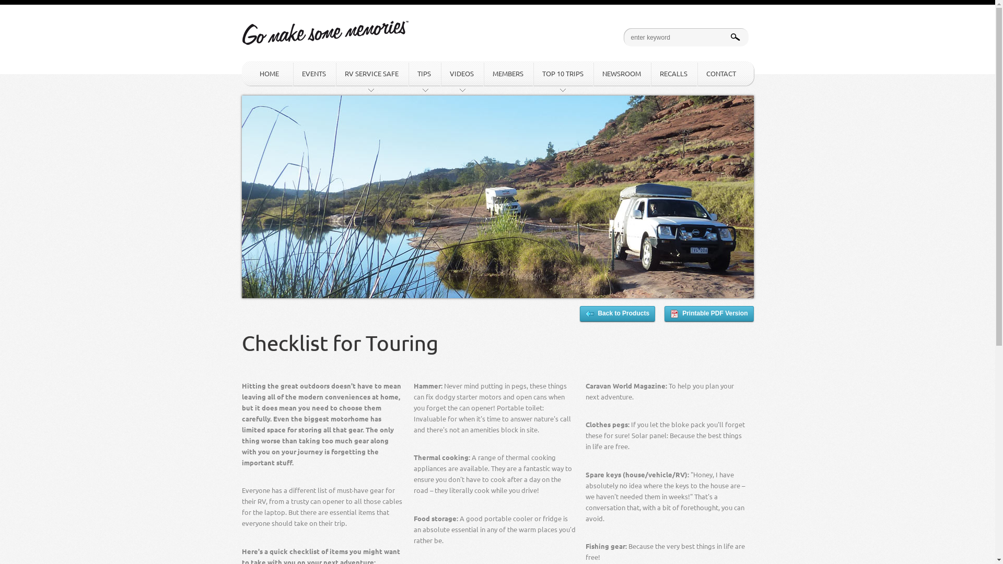 The height and width of the screenshot is (564, 1003). Describe the element at coordinates (563, 74) in the screenshot. I see `TOP 10 TRIPS
  ` at that location.